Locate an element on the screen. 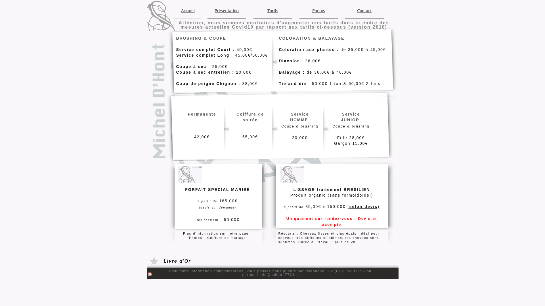  Livre d'Or is located at coordinates (177, 261).